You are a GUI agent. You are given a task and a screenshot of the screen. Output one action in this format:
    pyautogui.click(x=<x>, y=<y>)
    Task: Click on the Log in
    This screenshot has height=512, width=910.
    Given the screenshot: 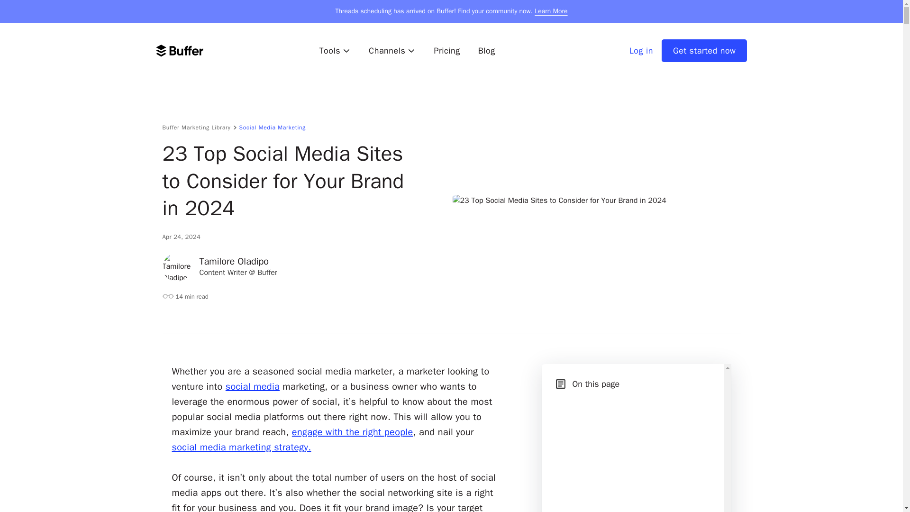 What is the action you would take?
    pyautogui.click(x=641, y=50)
    